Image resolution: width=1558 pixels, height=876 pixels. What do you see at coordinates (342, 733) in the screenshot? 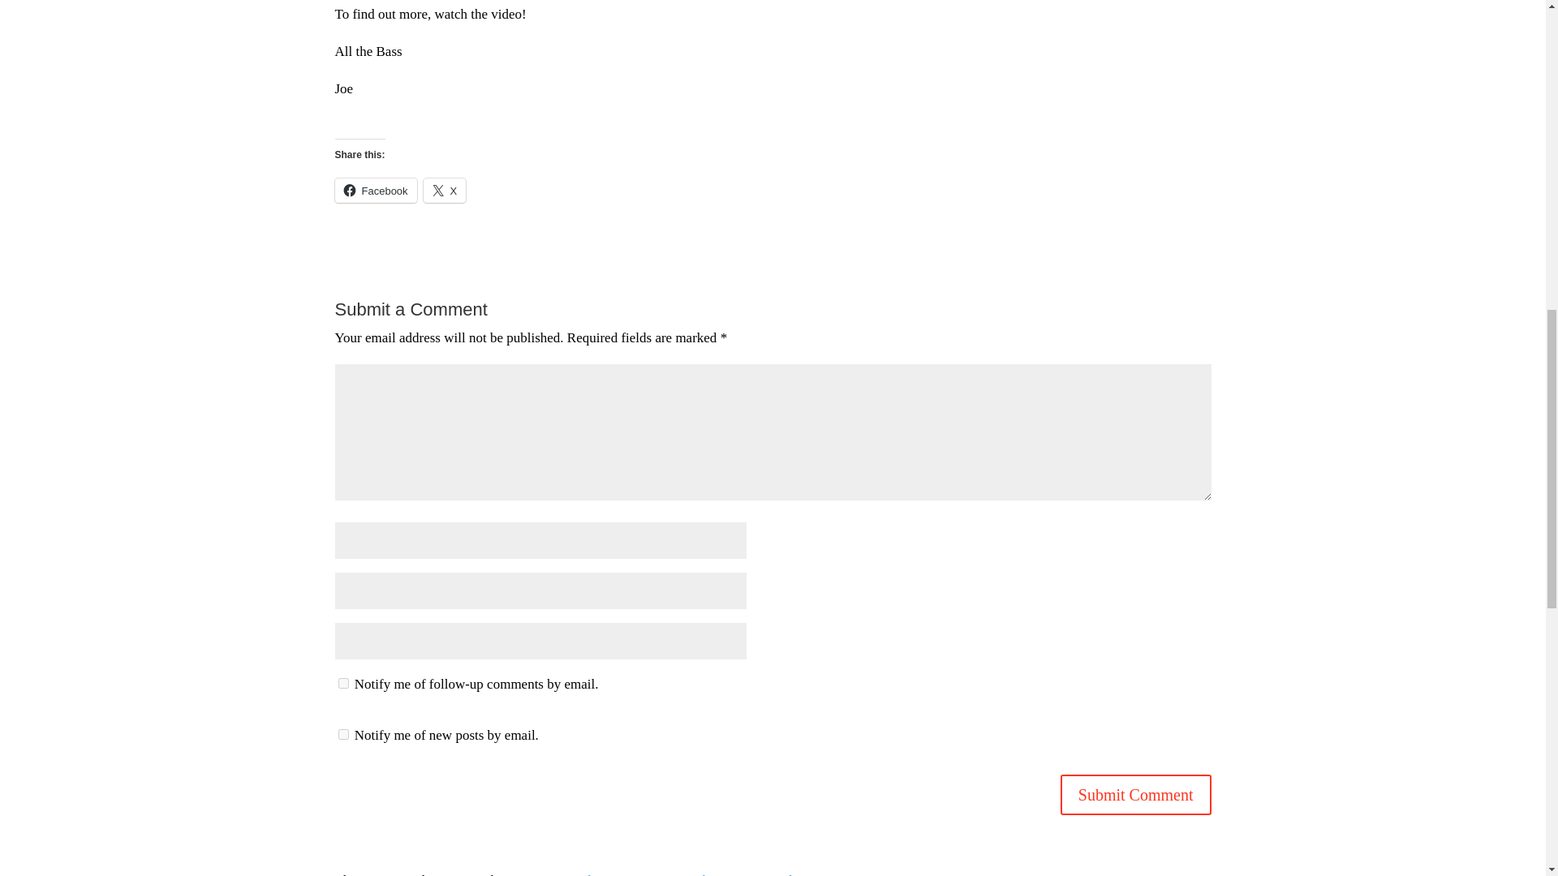
I see `subscribe` at bounding box center [342, 733].